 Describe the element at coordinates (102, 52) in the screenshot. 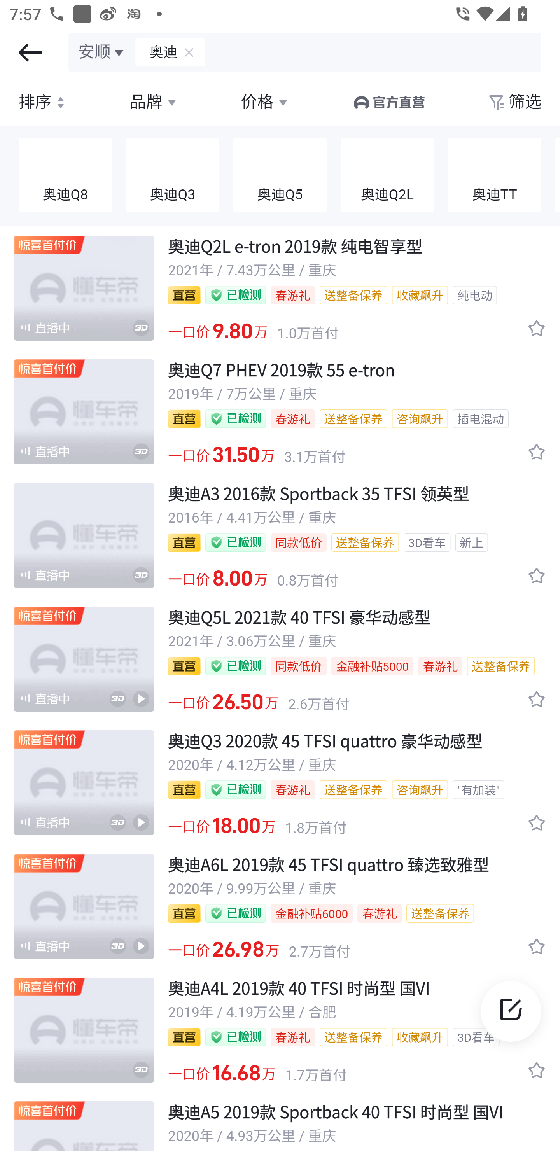

I see `安顺` at that location.